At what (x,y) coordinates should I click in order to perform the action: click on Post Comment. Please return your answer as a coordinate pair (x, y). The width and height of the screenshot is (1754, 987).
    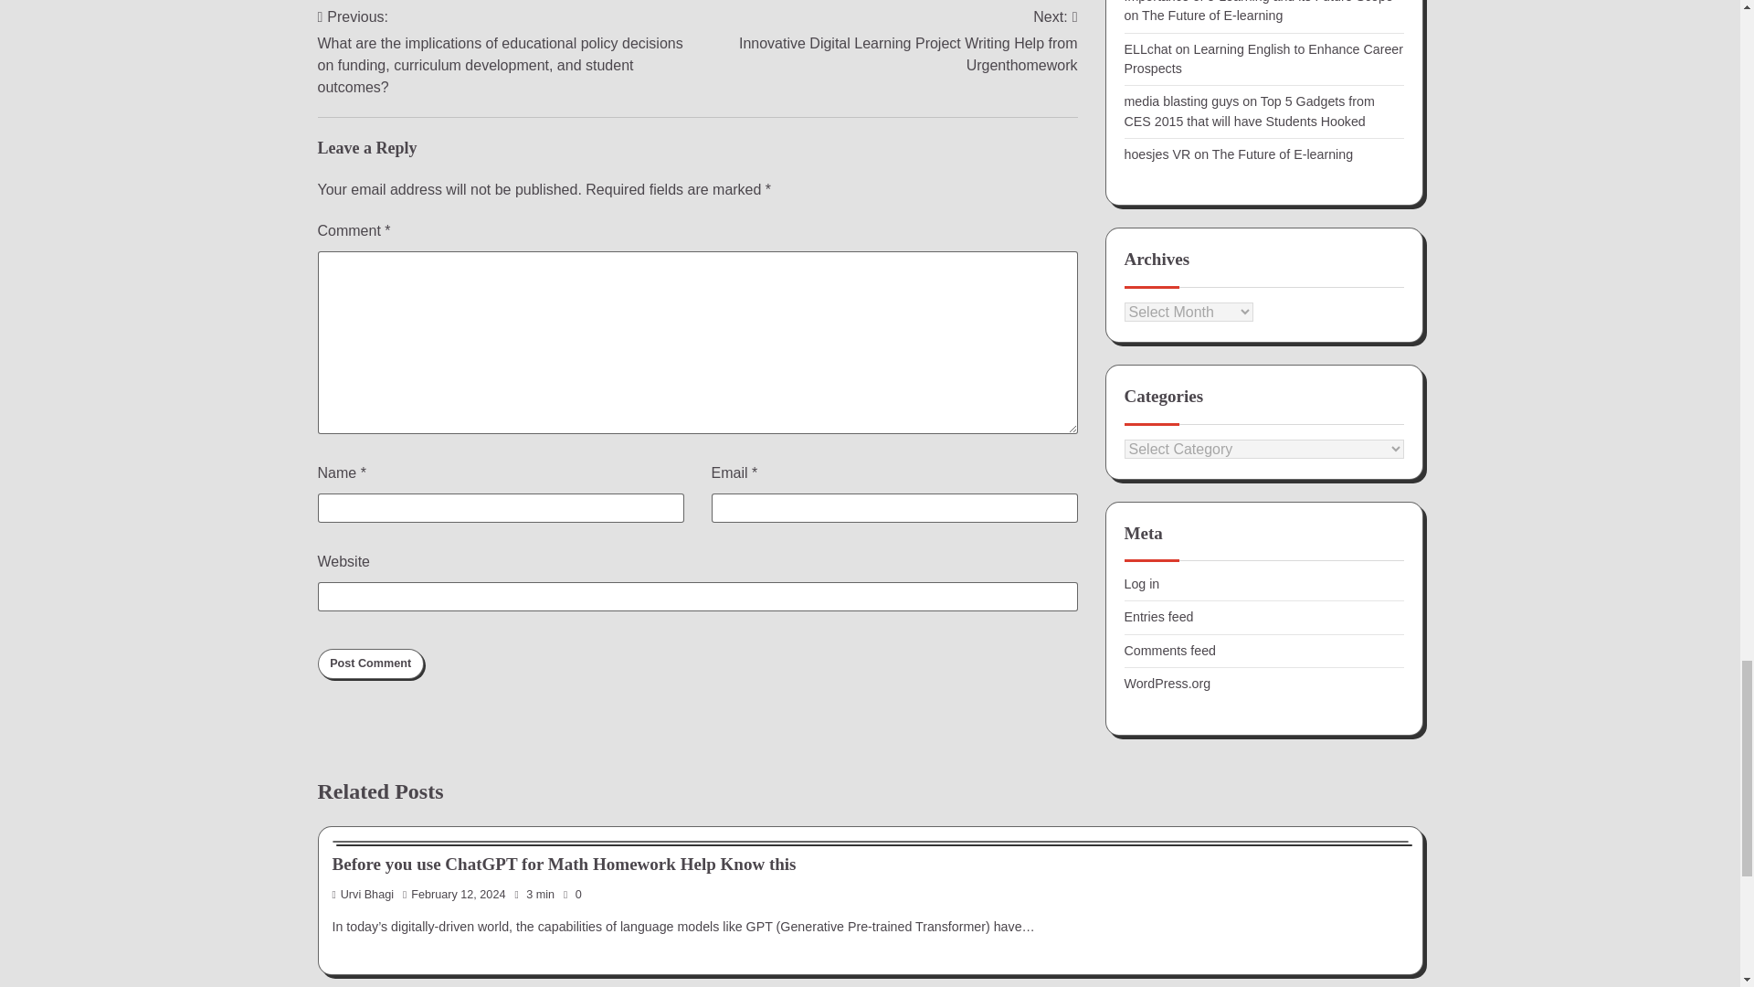
    Looking at the image, I should click on (371, 663).